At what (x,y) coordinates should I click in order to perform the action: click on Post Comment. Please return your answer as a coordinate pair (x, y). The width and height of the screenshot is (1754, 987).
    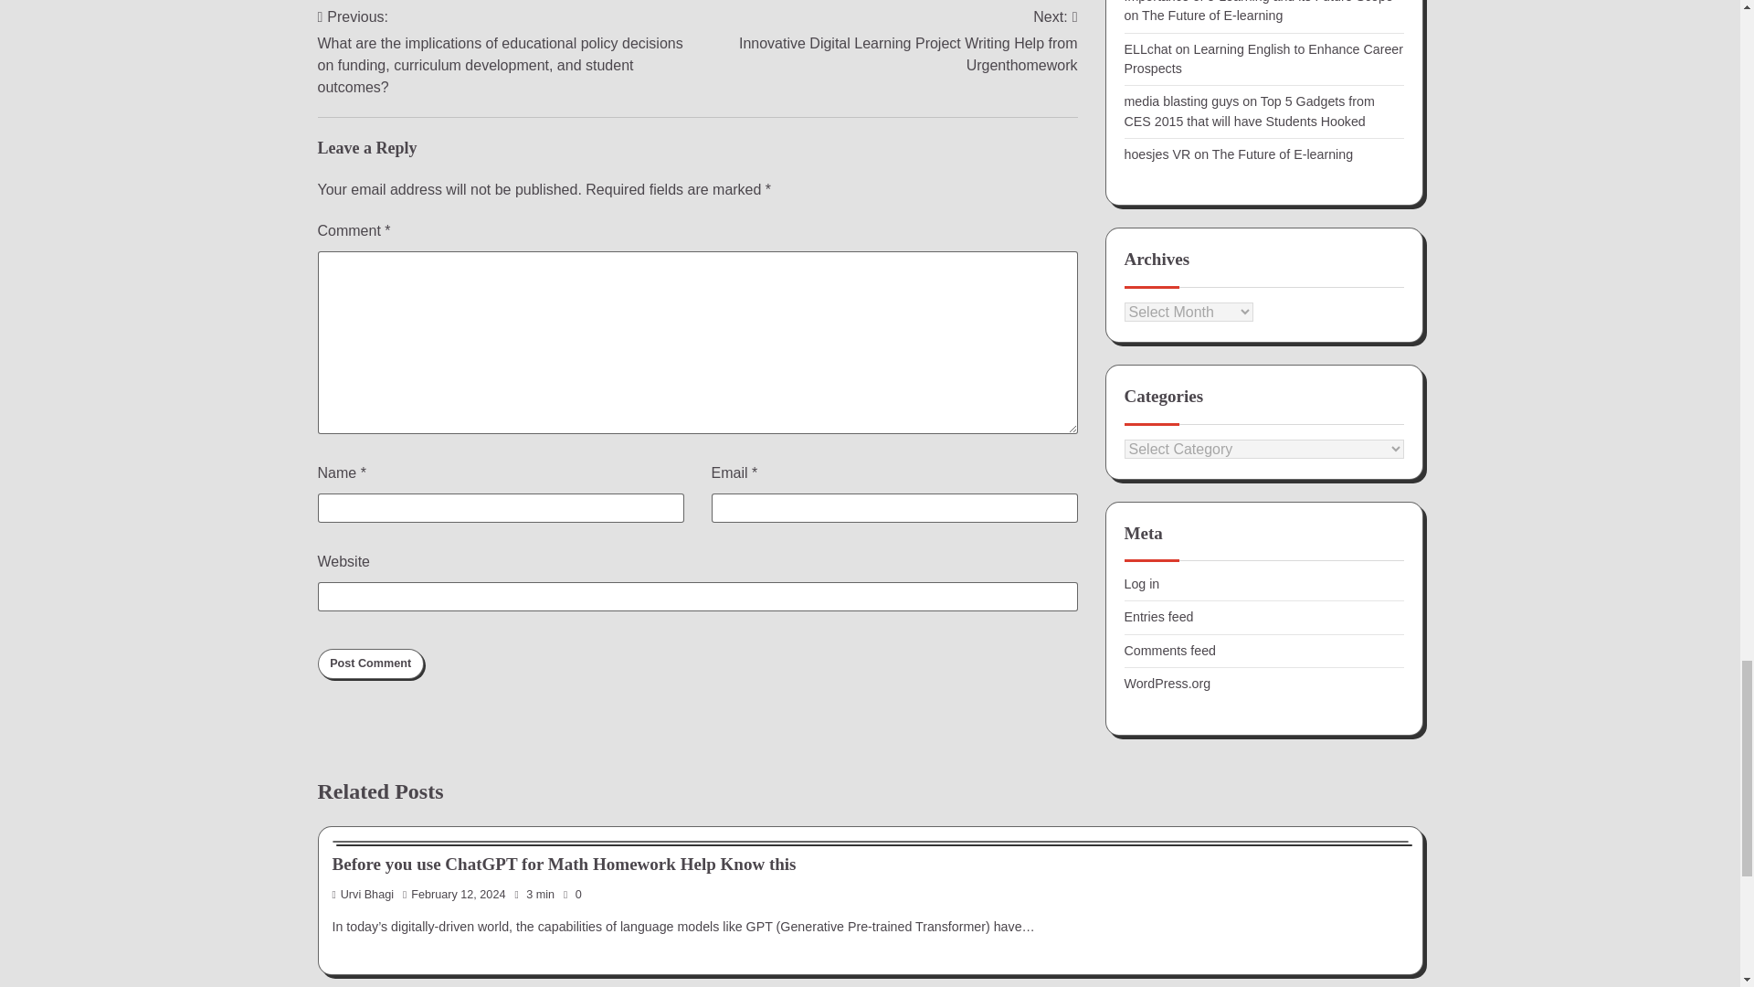
    Looking at the image, I should click on (371, 663).